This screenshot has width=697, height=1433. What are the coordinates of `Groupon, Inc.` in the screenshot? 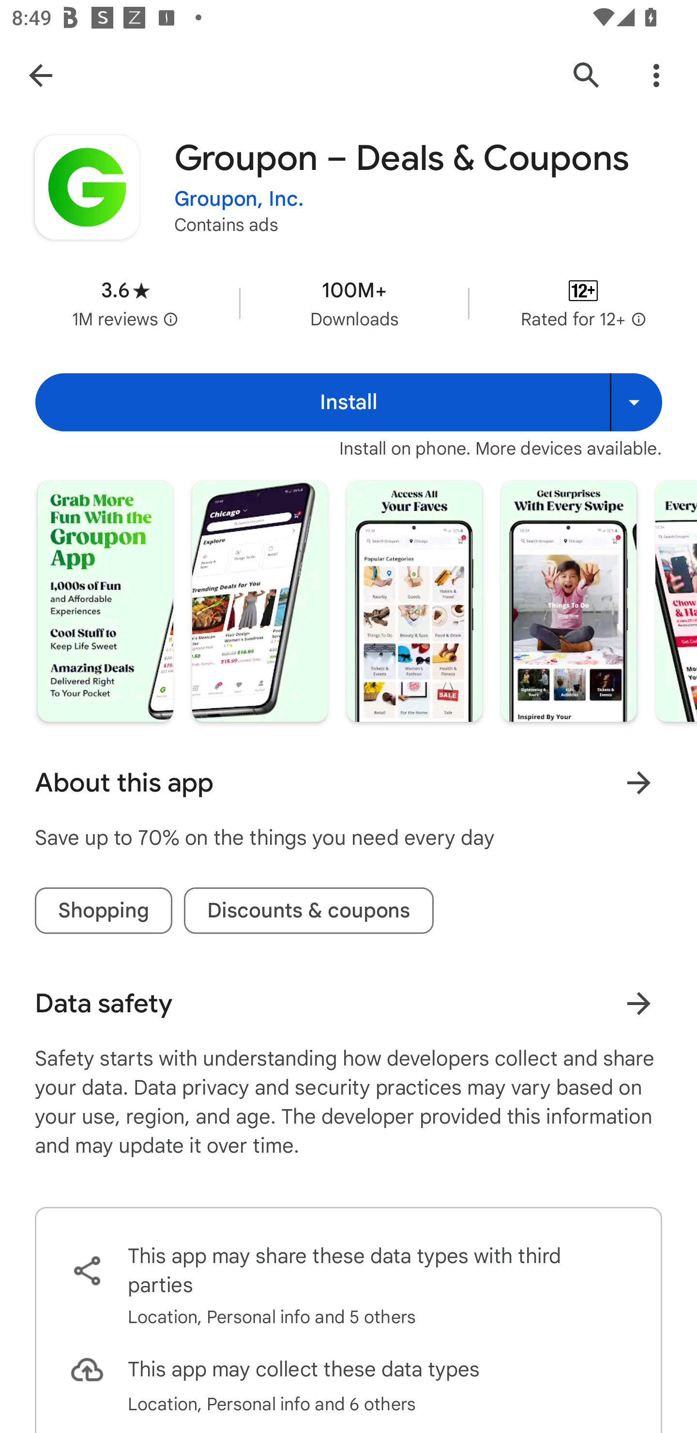 It's located at (239, 199).